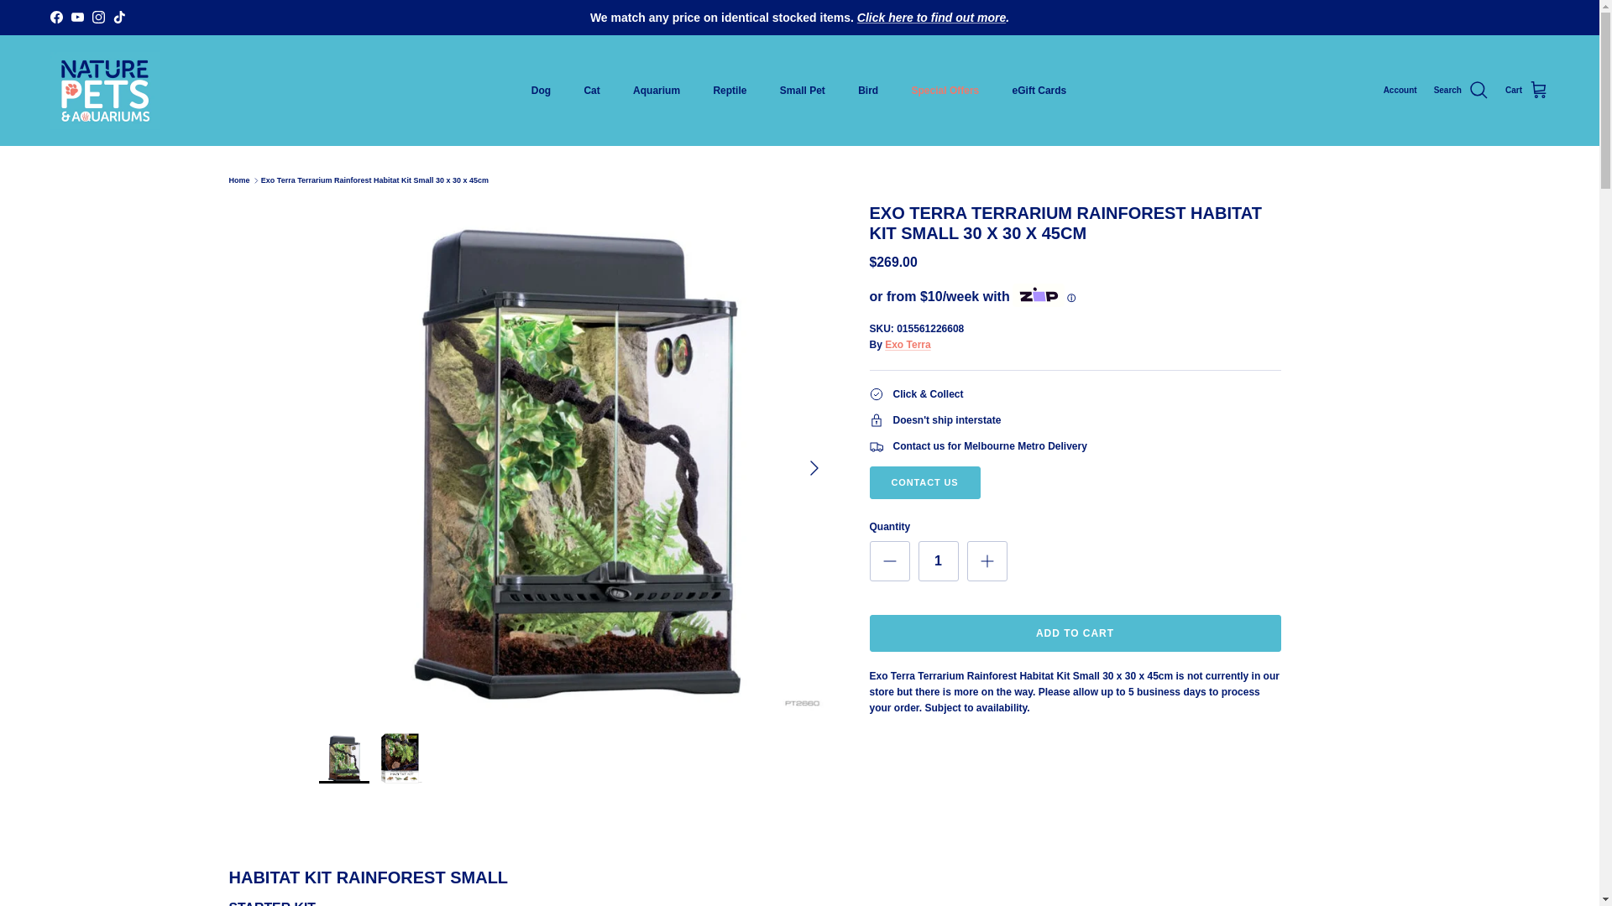  I want to click on Facebook, so click(55, 17).